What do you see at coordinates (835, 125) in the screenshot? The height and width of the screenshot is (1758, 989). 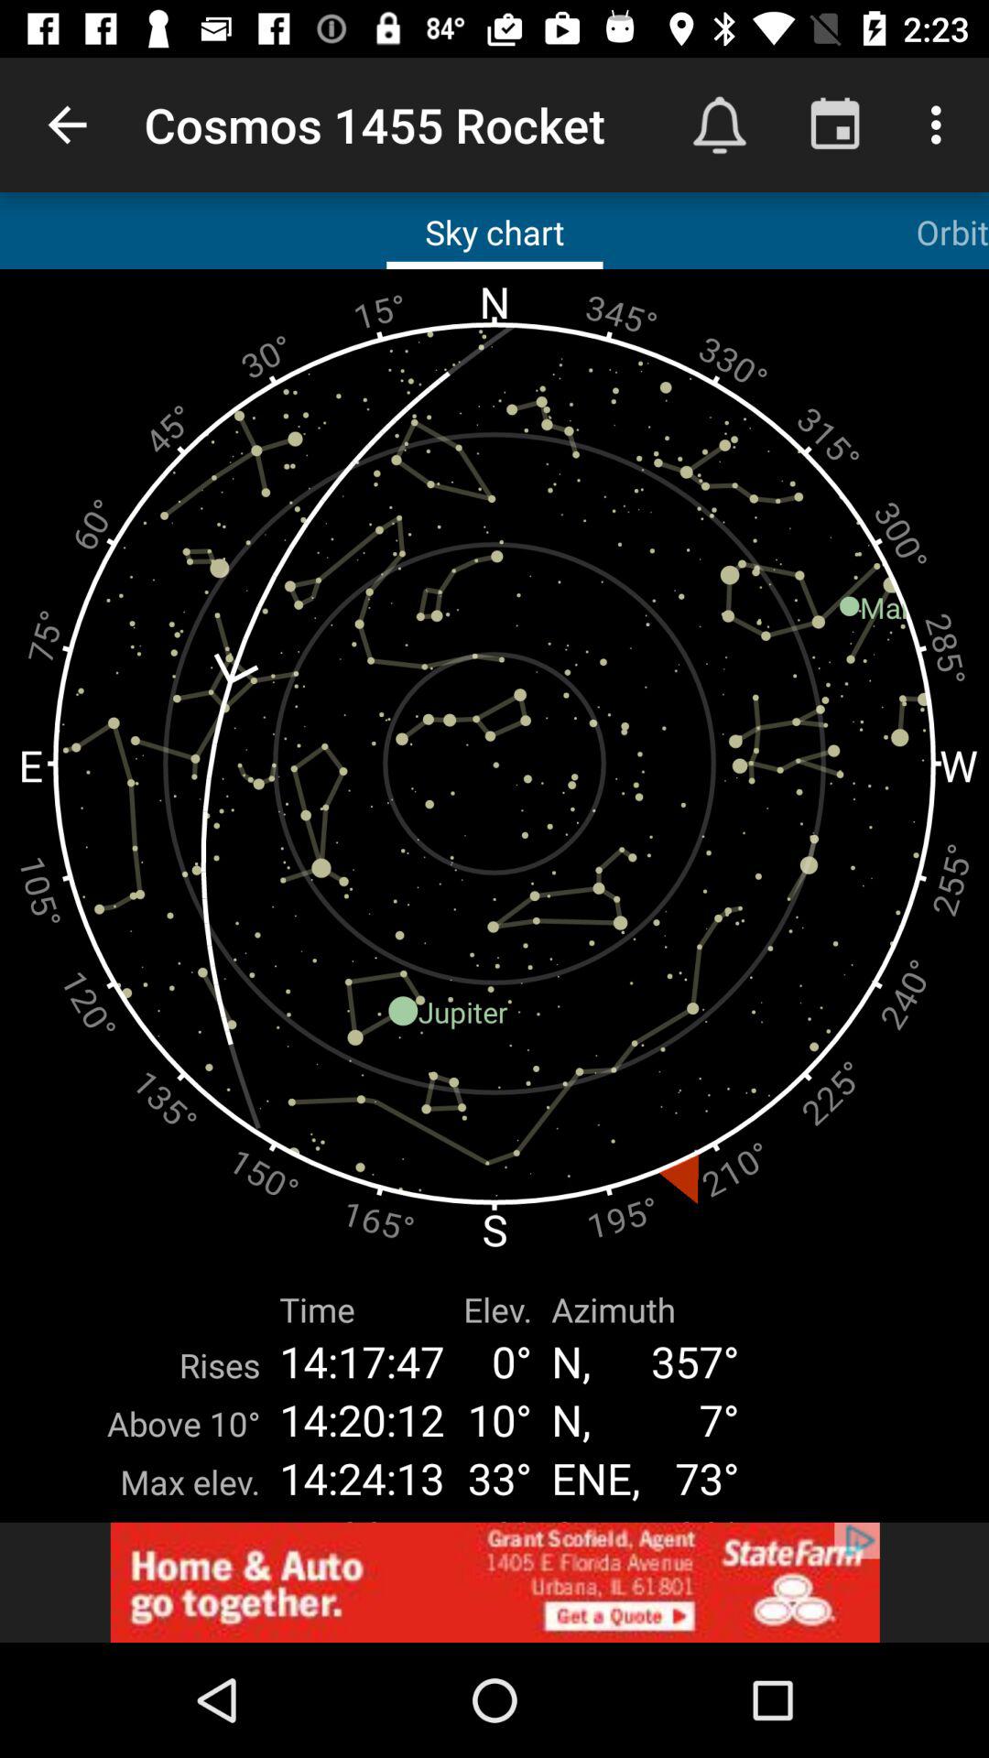 I see `select the button right to the bell button` at bounding box center [835, 125].